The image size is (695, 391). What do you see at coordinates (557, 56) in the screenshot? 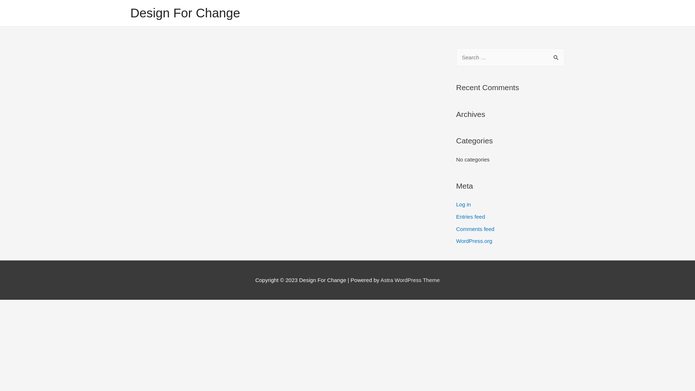
I see `Search` at bounding box center [557, 56].